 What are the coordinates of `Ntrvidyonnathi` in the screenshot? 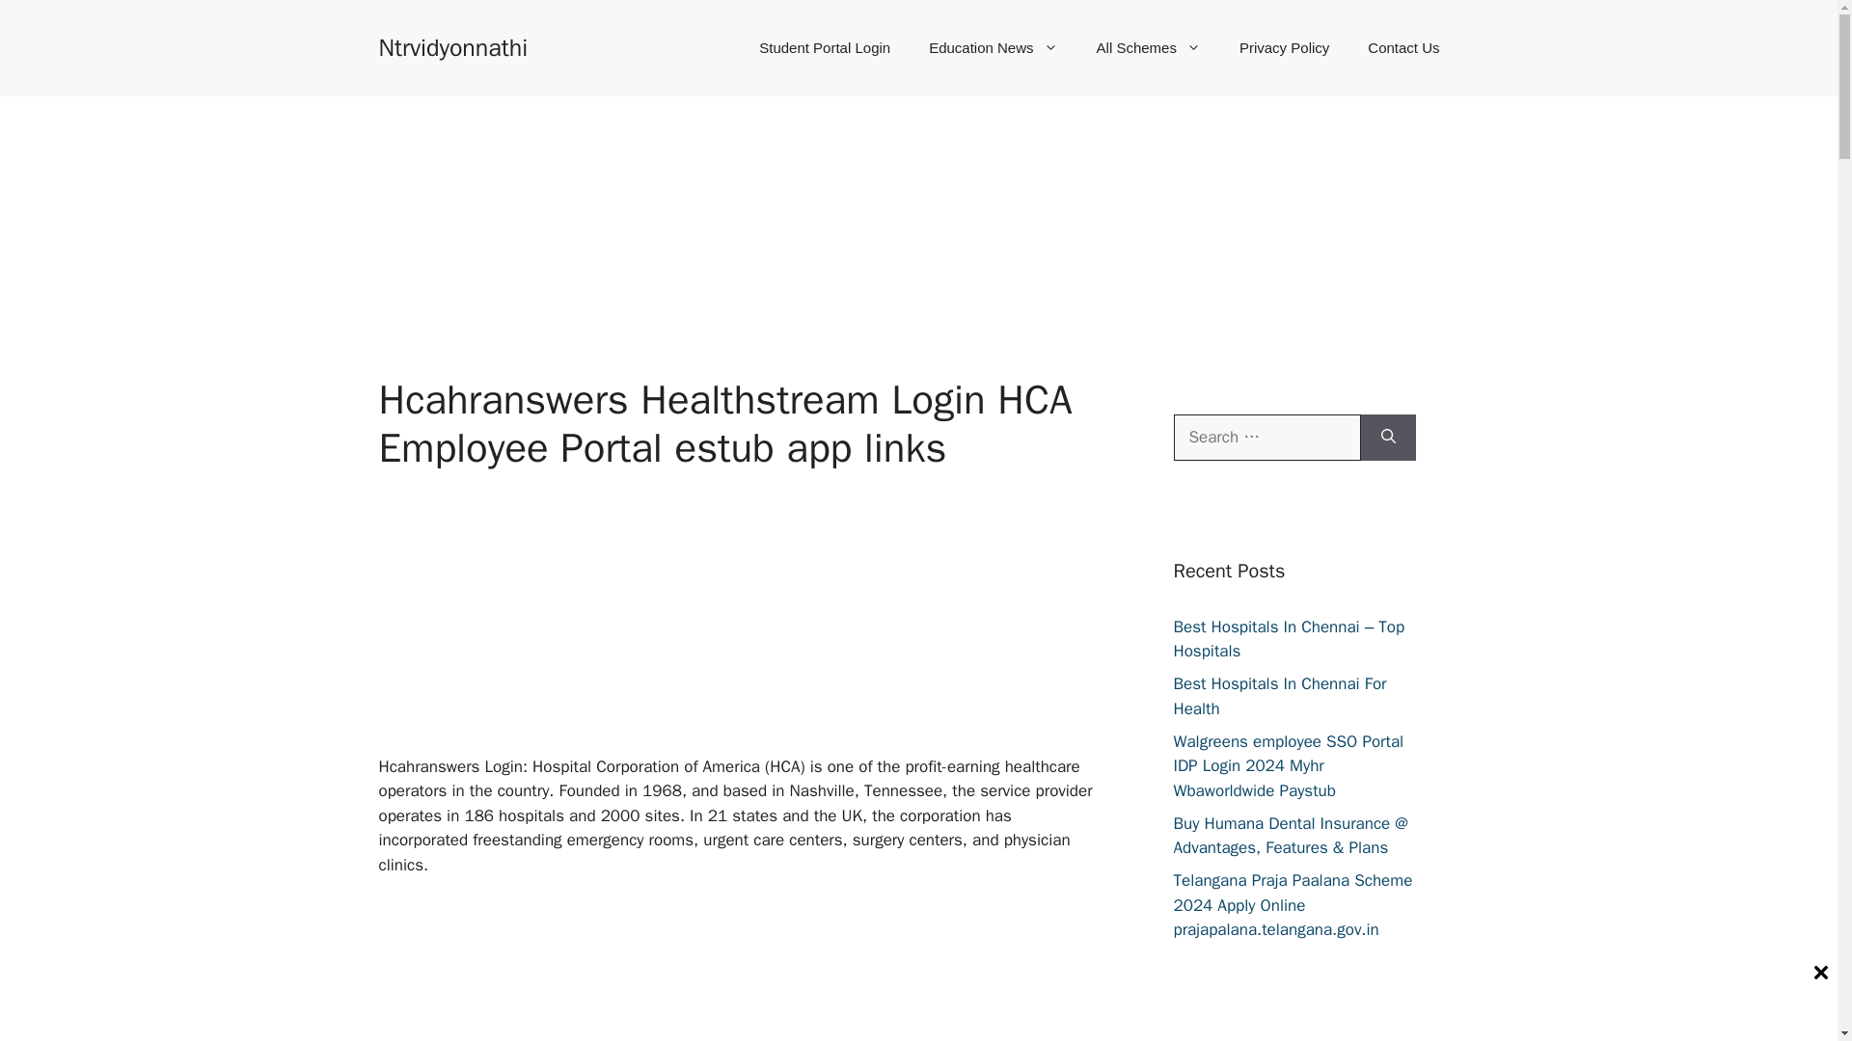 It's located at (452, 46).